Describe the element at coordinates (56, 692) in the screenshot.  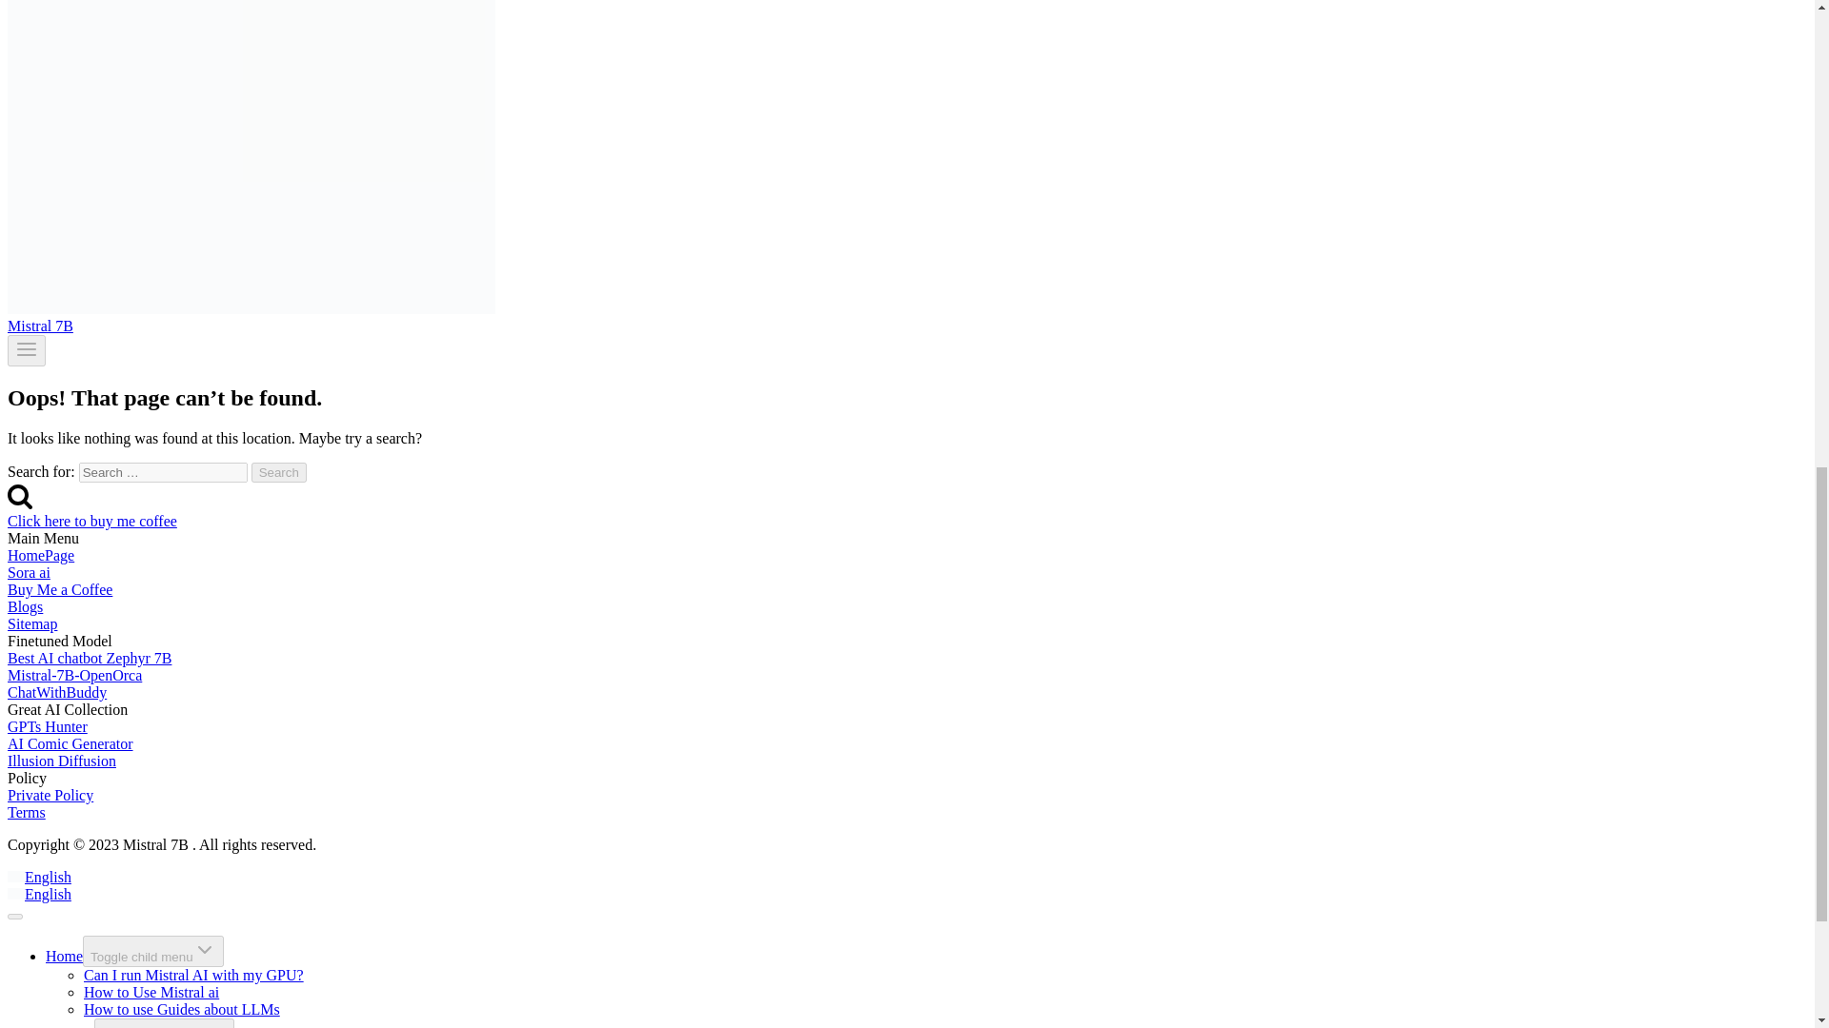
I see `ChatWithBuddy` at that location.